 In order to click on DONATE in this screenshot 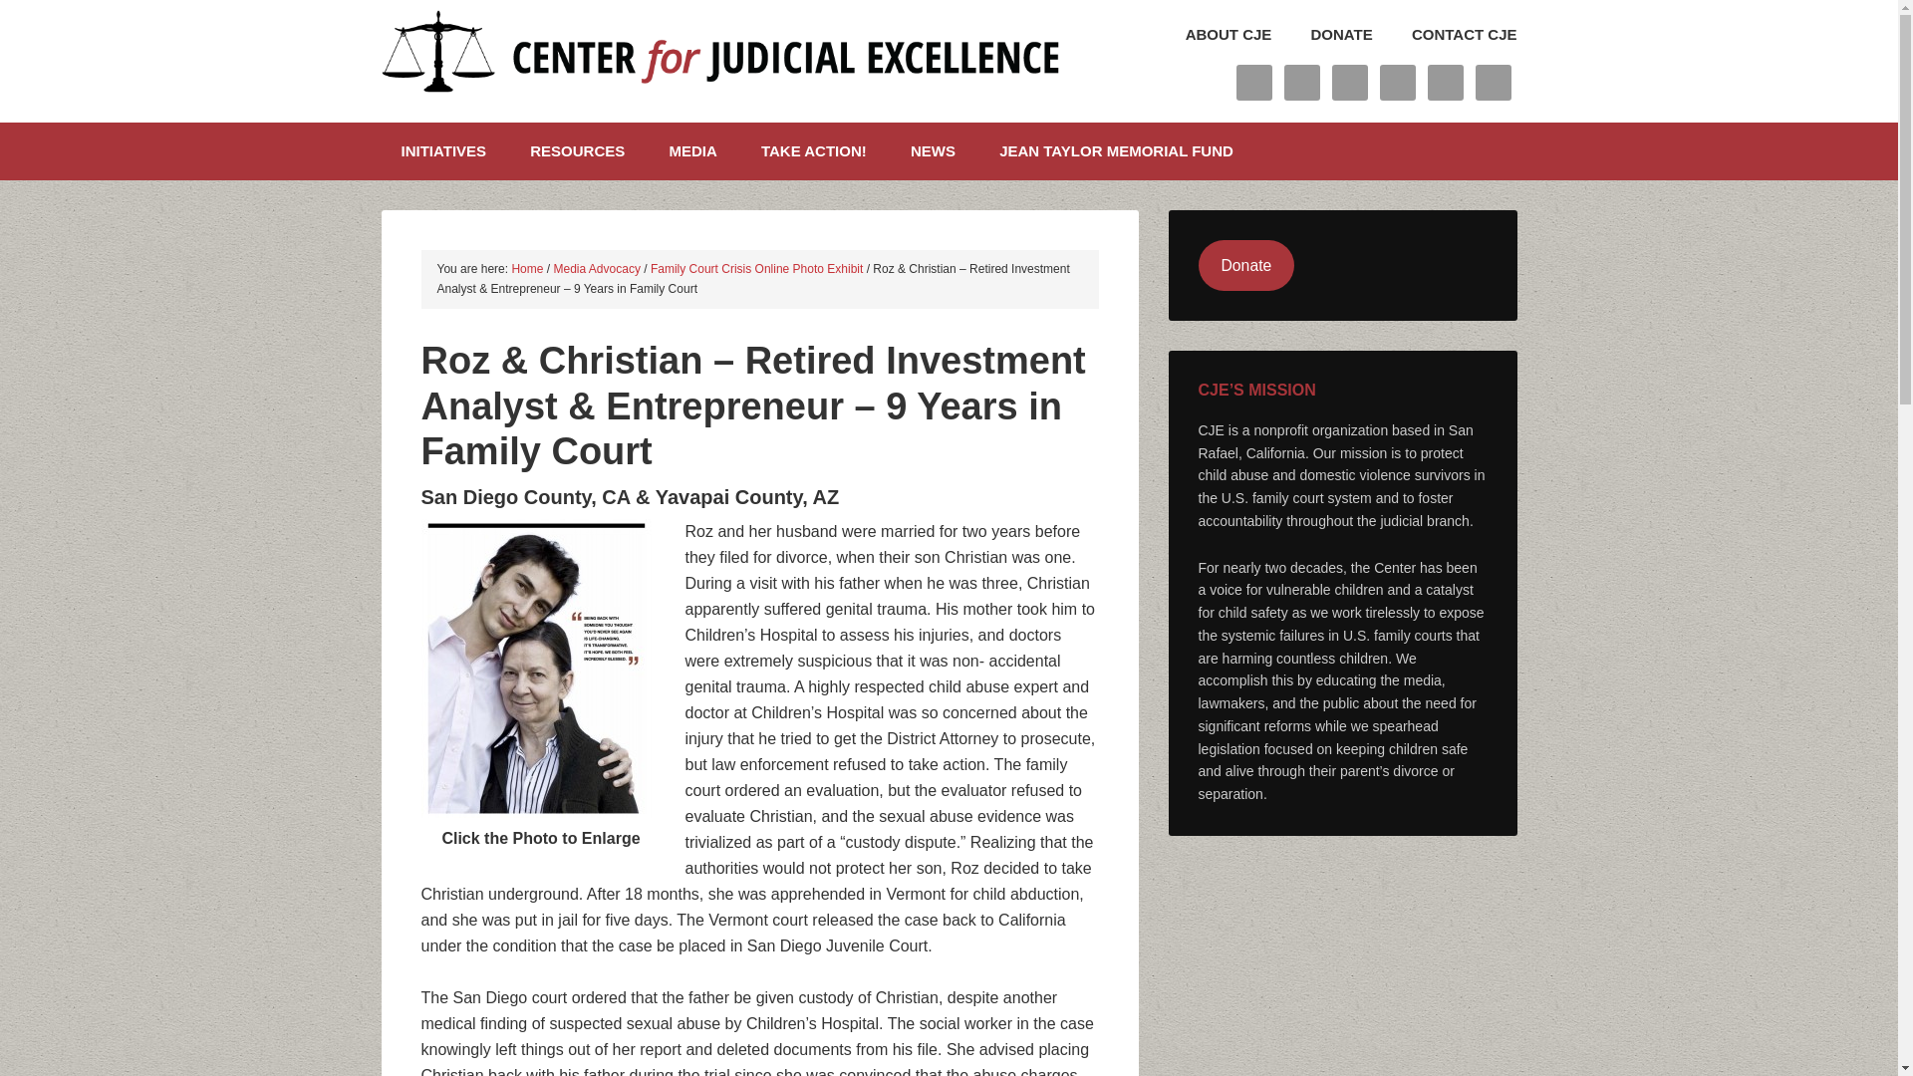, I will do `click(1324, 44)`.